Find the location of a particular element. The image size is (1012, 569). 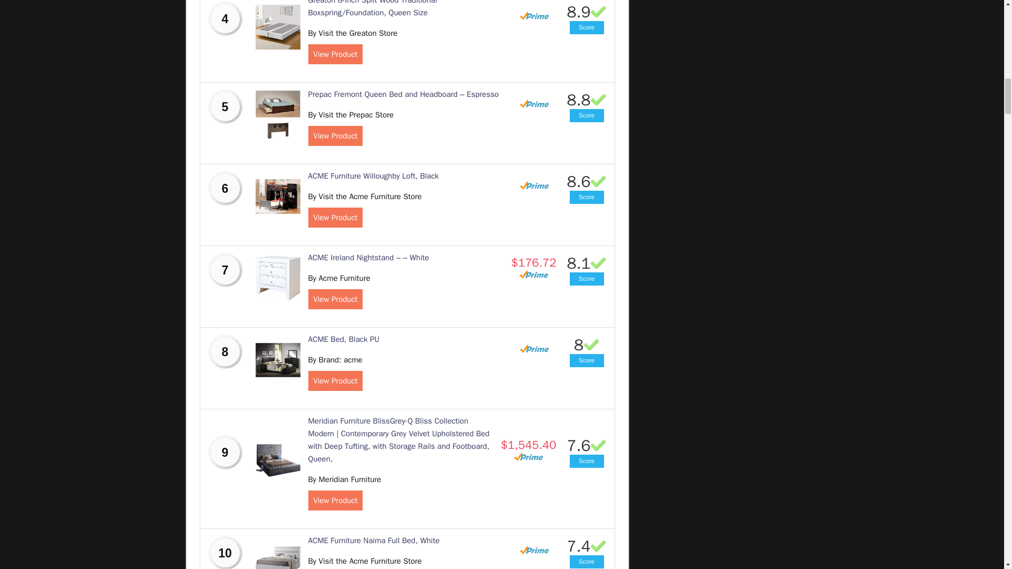

View Product is located at coordinates (335, 54).